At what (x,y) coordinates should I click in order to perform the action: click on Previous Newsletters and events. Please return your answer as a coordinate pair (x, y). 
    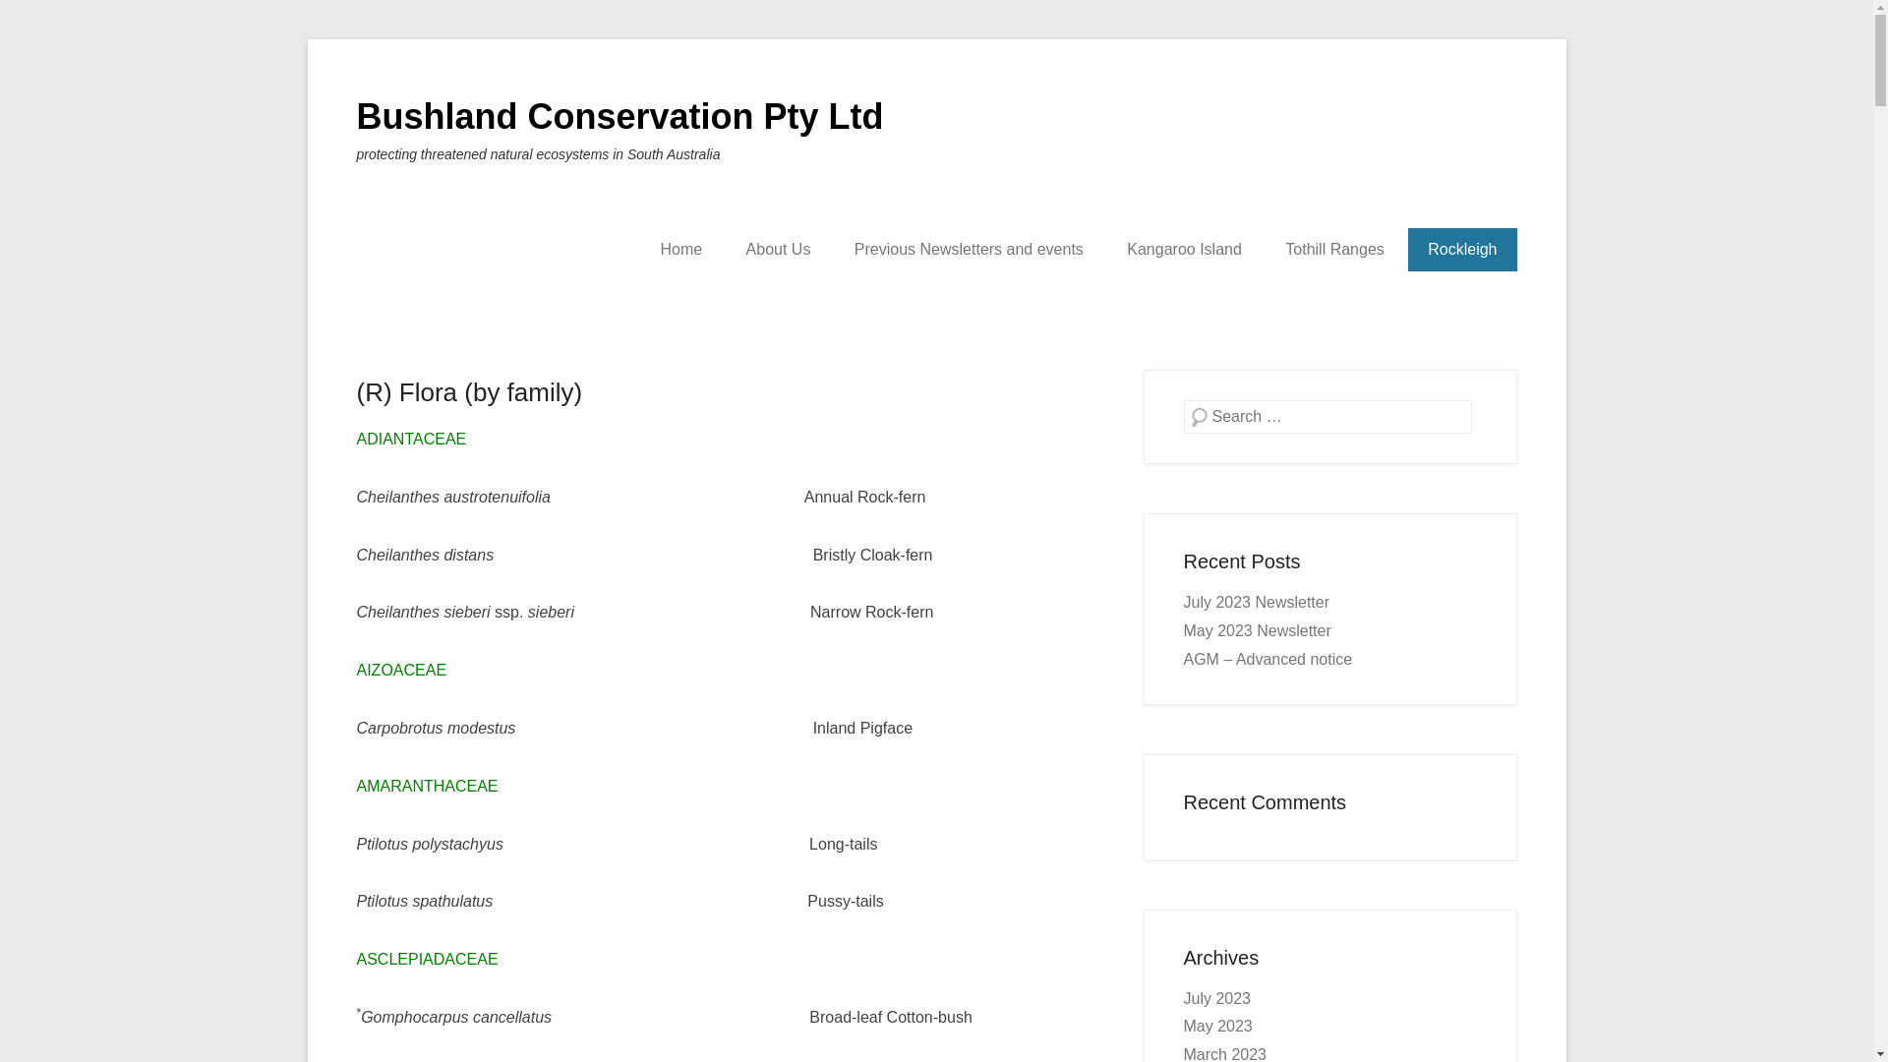
    Looking at the image, I should click on (970, 250).